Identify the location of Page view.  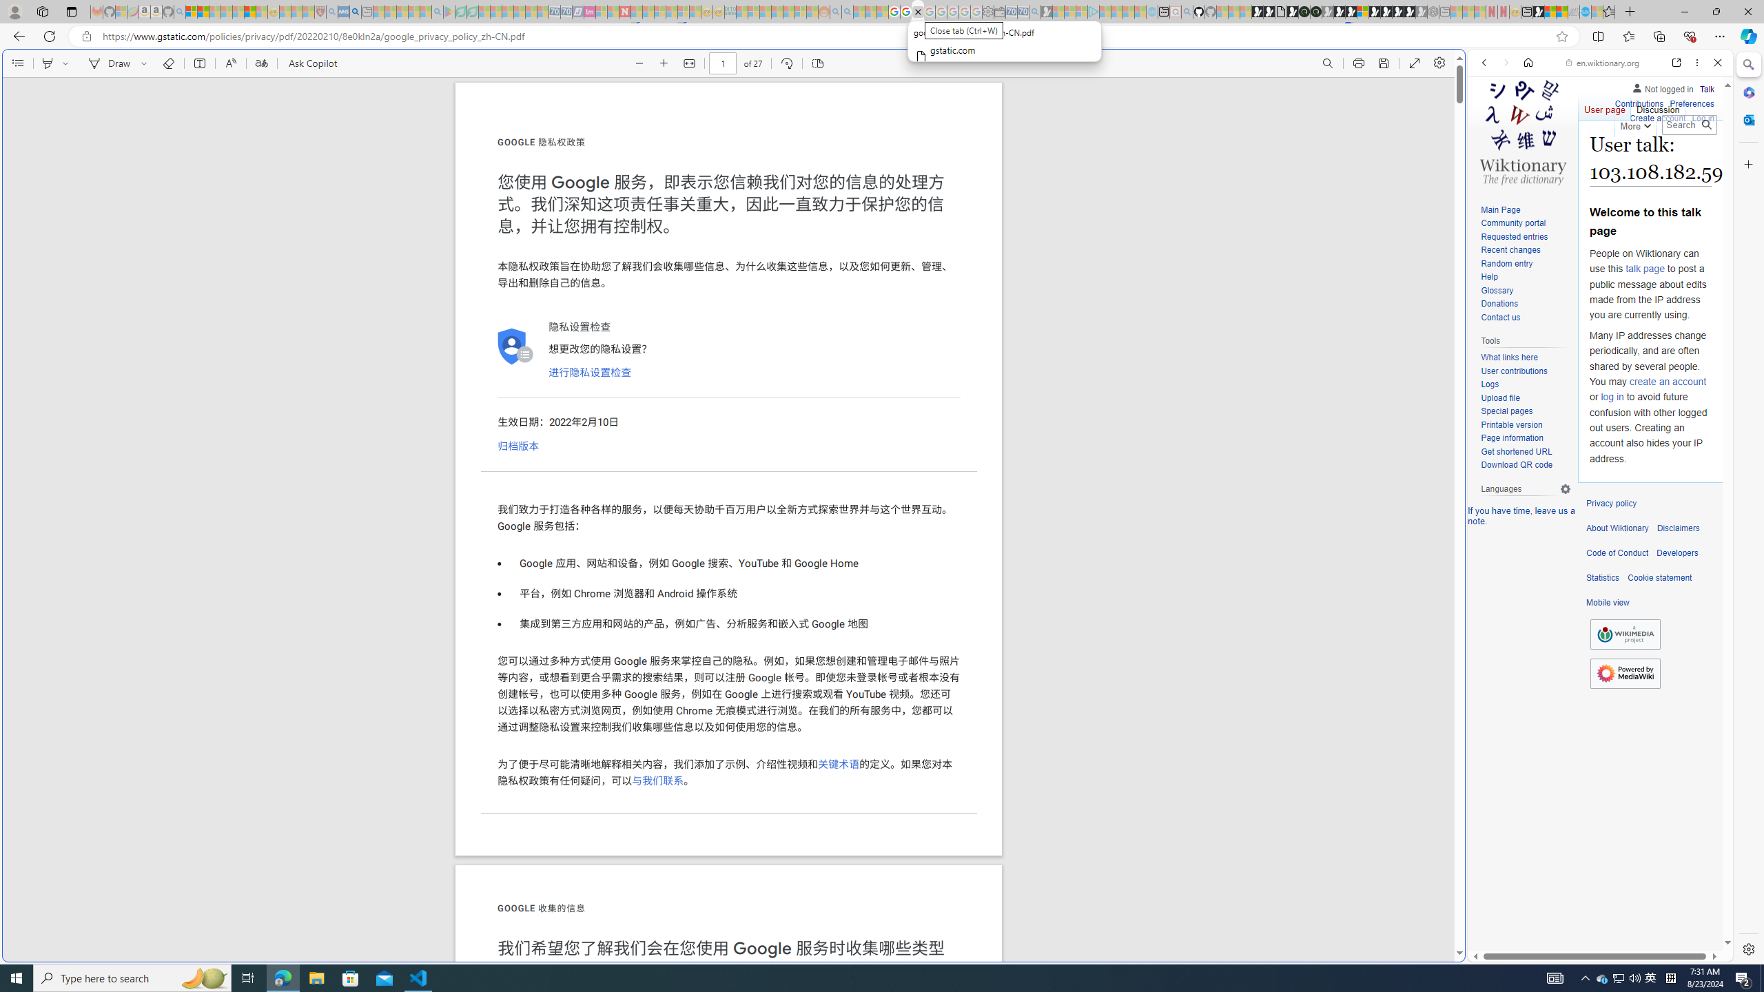
(817, 63).